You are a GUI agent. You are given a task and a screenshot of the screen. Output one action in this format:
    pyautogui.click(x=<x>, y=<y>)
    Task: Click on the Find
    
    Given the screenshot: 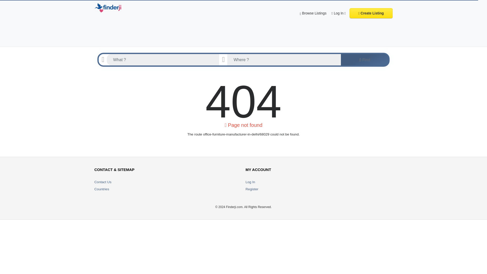 What is the action you would take?
    pyautogui.click(x=364, y=62)
    